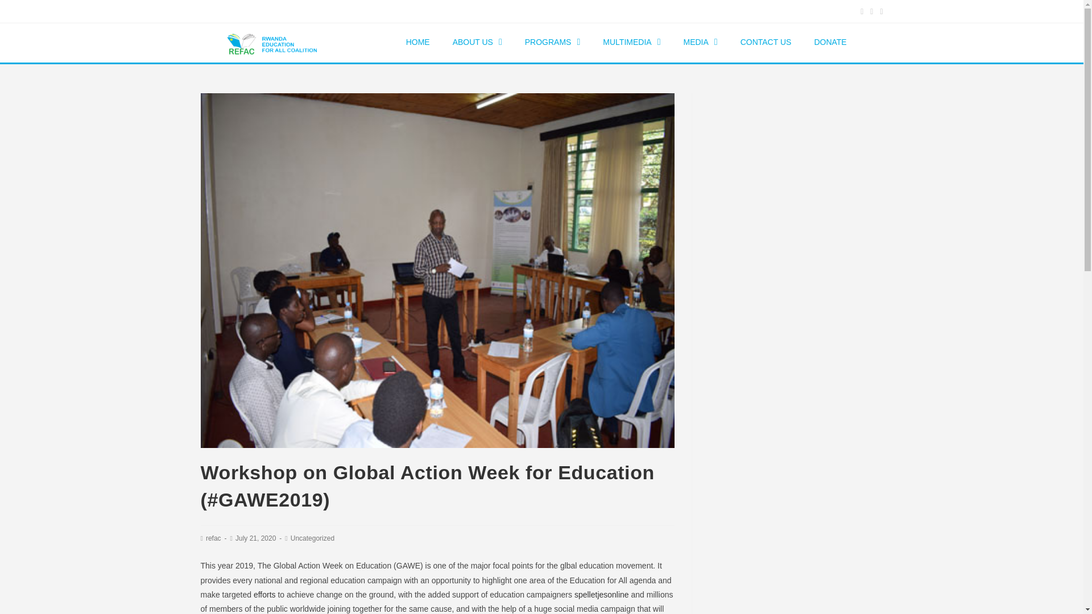 The width and height of the screenshot is (1092, 614). What do you see at coordinates (631, 42) in the screenshot?
I see `MULTIMEDIA` at bounding box center [631, 42].